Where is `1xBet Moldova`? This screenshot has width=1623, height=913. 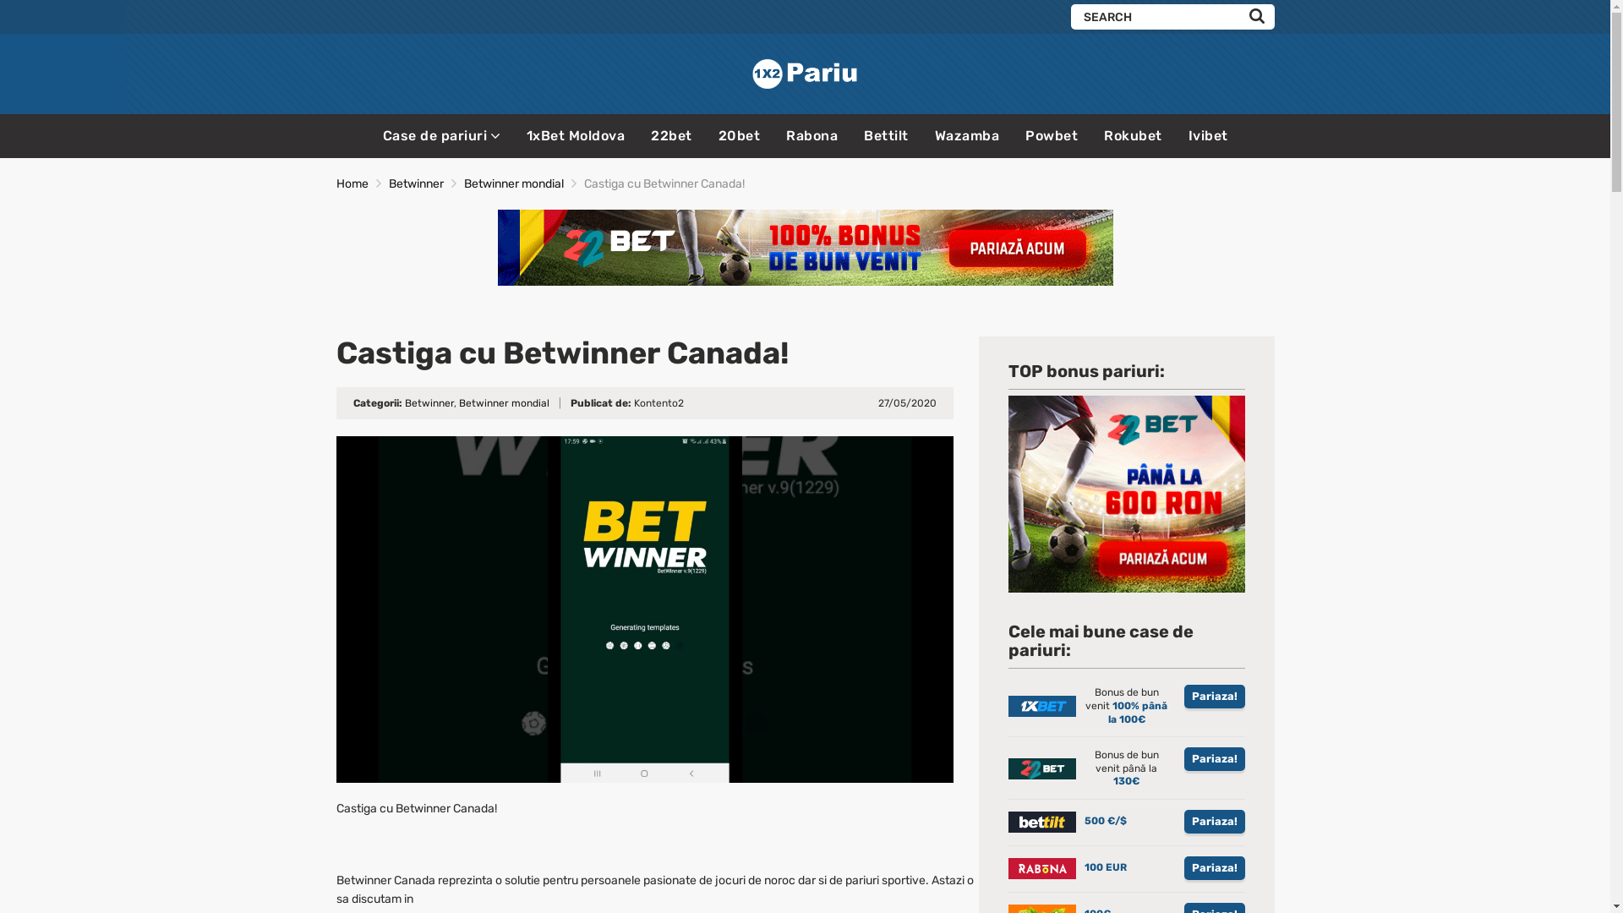
1xBet Moldova is located at coordinates (575, 135).